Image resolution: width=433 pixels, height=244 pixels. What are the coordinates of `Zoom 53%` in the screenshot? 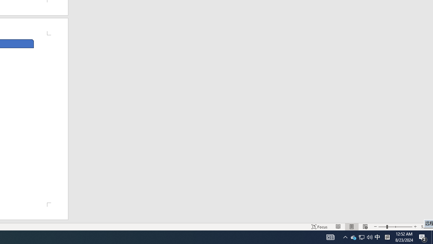 It's located at (426, 226).